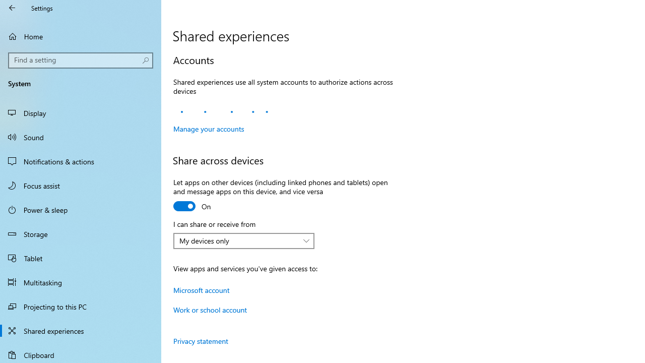  What do you see at coordinates (81, 36) in the screenshot?
I see `Home` at bounding box center [81, 36].